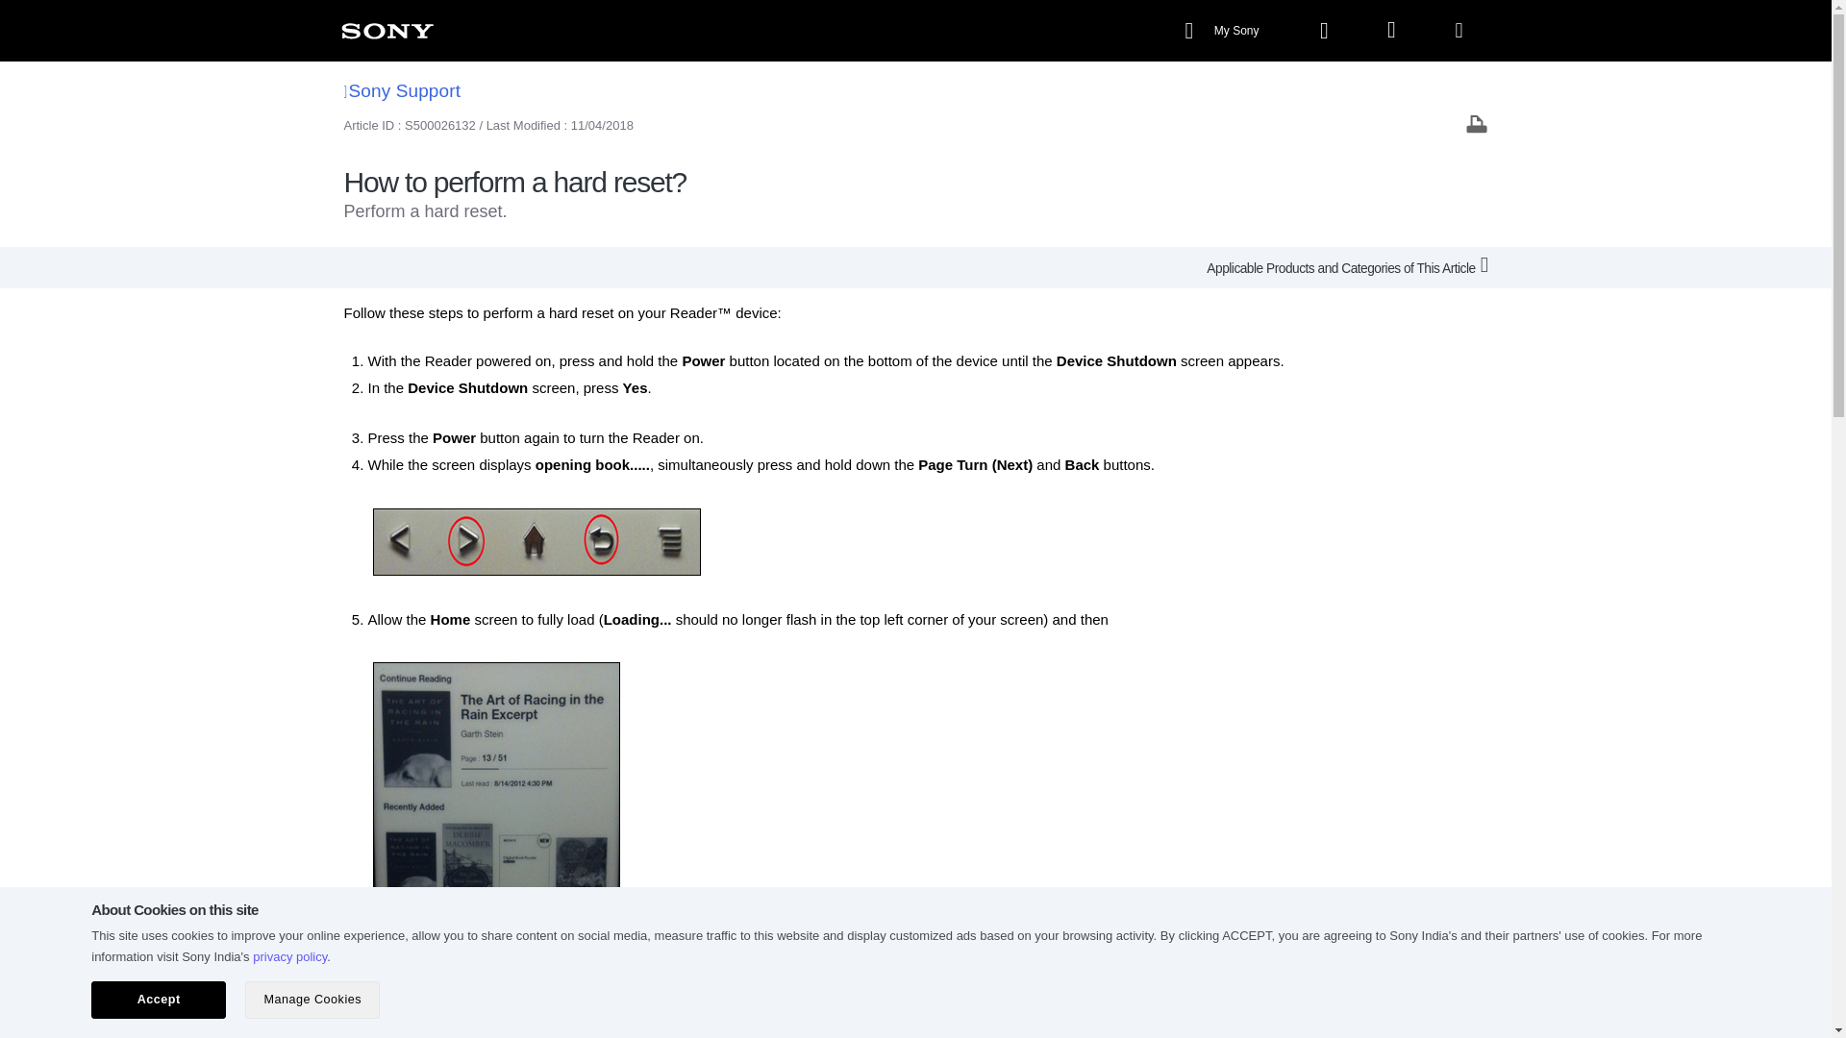 Image resolution: width=1846 pixels, height=1038 pixels. Describe the element at coordinates (1223, 31) in the screenshot. I see `My Sony` at that location.